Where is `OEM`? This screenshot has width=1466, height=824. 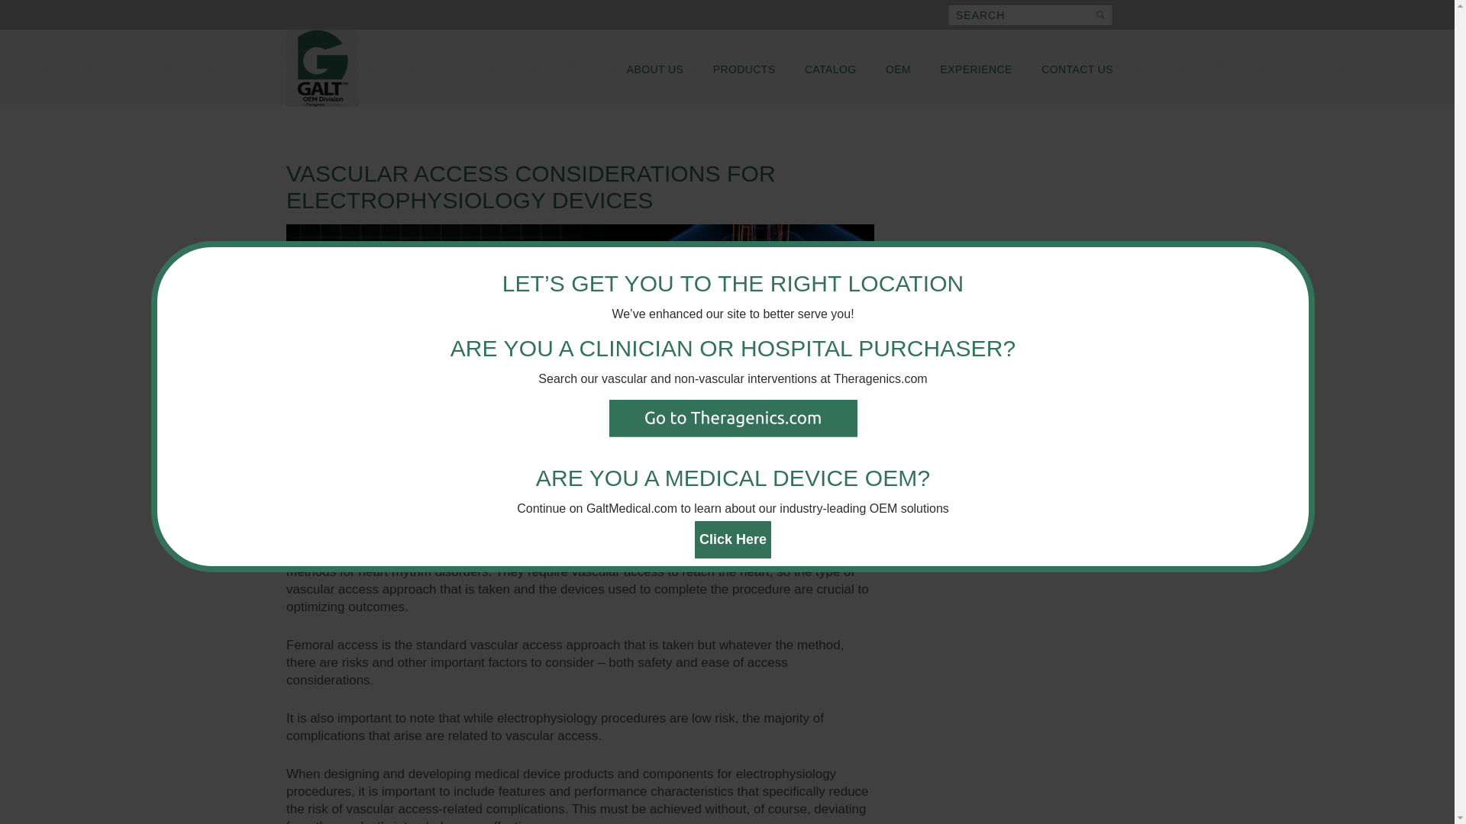
OEM is located at coordinates (898, 67).